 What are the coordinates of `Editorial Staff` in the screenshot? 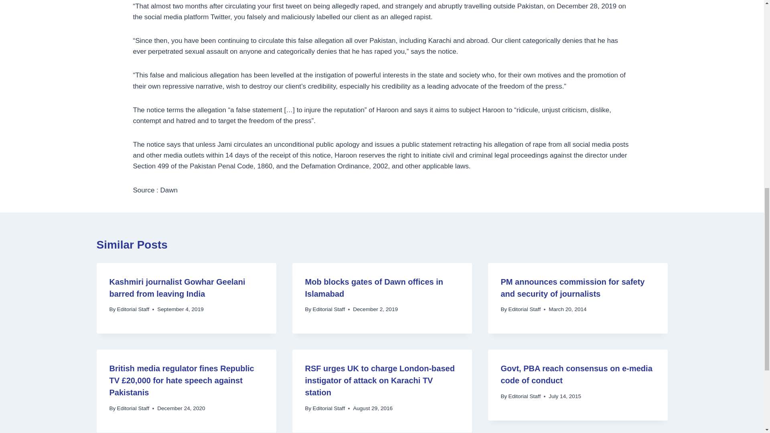 It's located at (133, 408).